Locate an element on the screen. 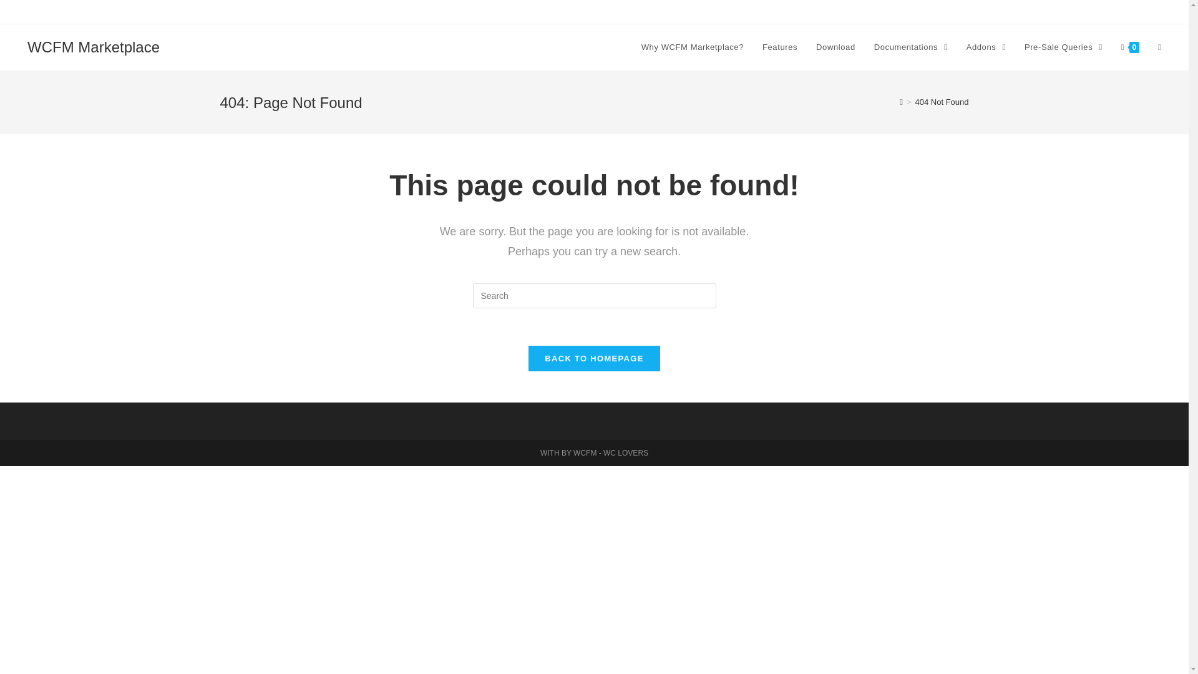 The width and height of the screenshot is (1198, 674). My account is located at coordinates (1157, 11).